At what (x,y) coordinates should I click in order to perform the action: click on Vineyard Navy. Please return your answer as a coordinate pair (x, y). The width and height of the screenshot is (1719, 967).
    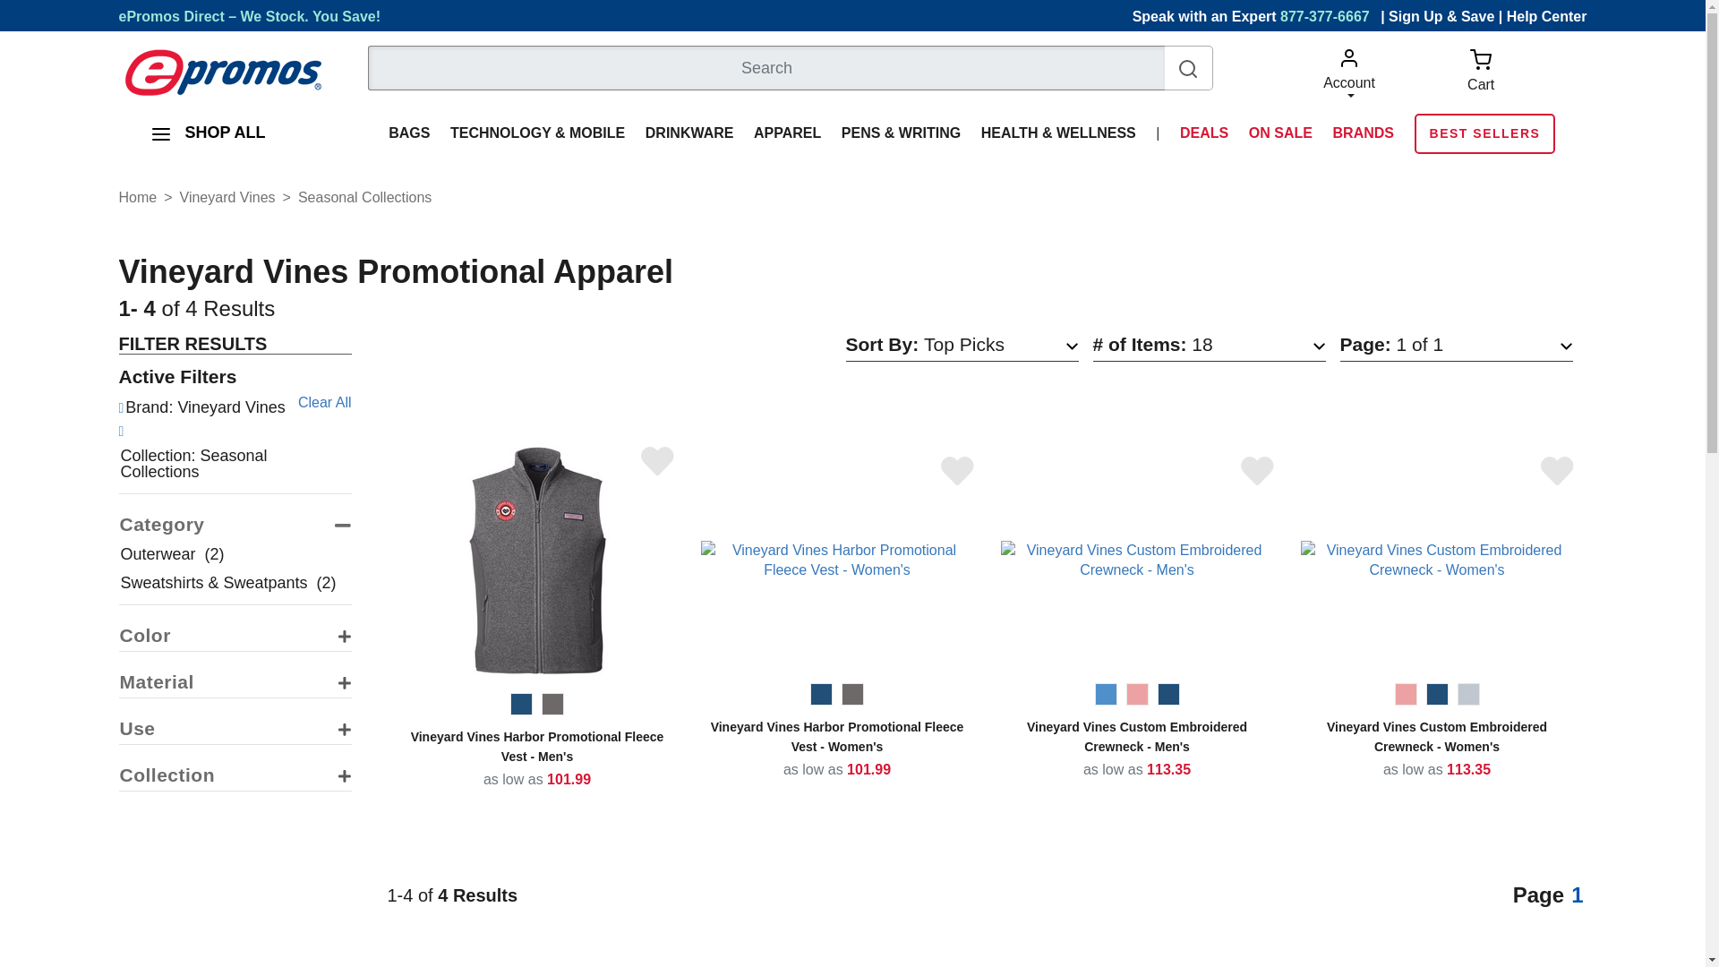
    Looking at the image, I should click on (521, 704).